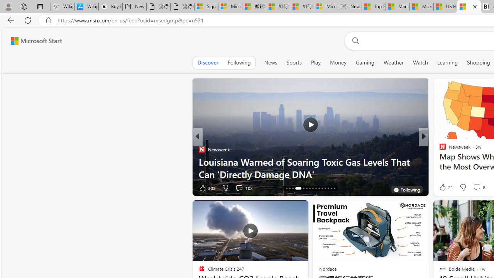  I want to click on Reader's Digest, so click(439, 161).